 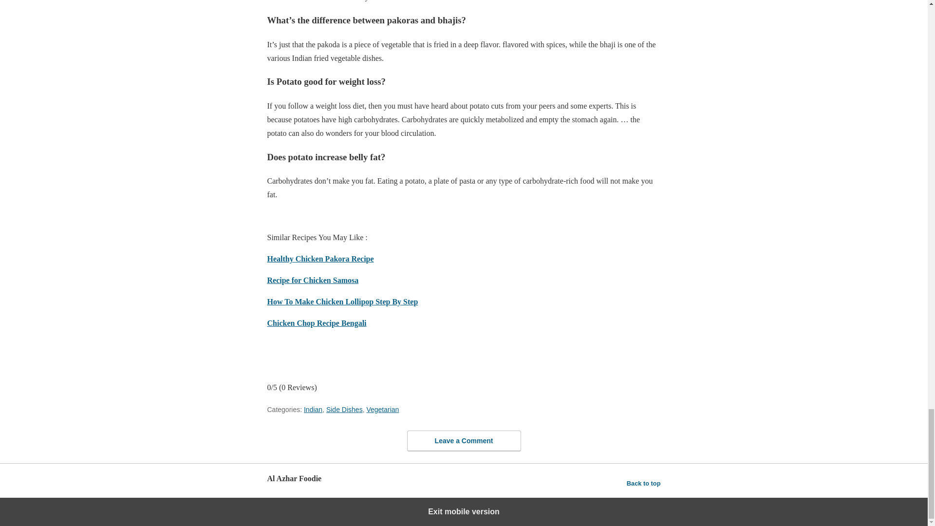 I want to click on Indian, so click(x=313, y=409).